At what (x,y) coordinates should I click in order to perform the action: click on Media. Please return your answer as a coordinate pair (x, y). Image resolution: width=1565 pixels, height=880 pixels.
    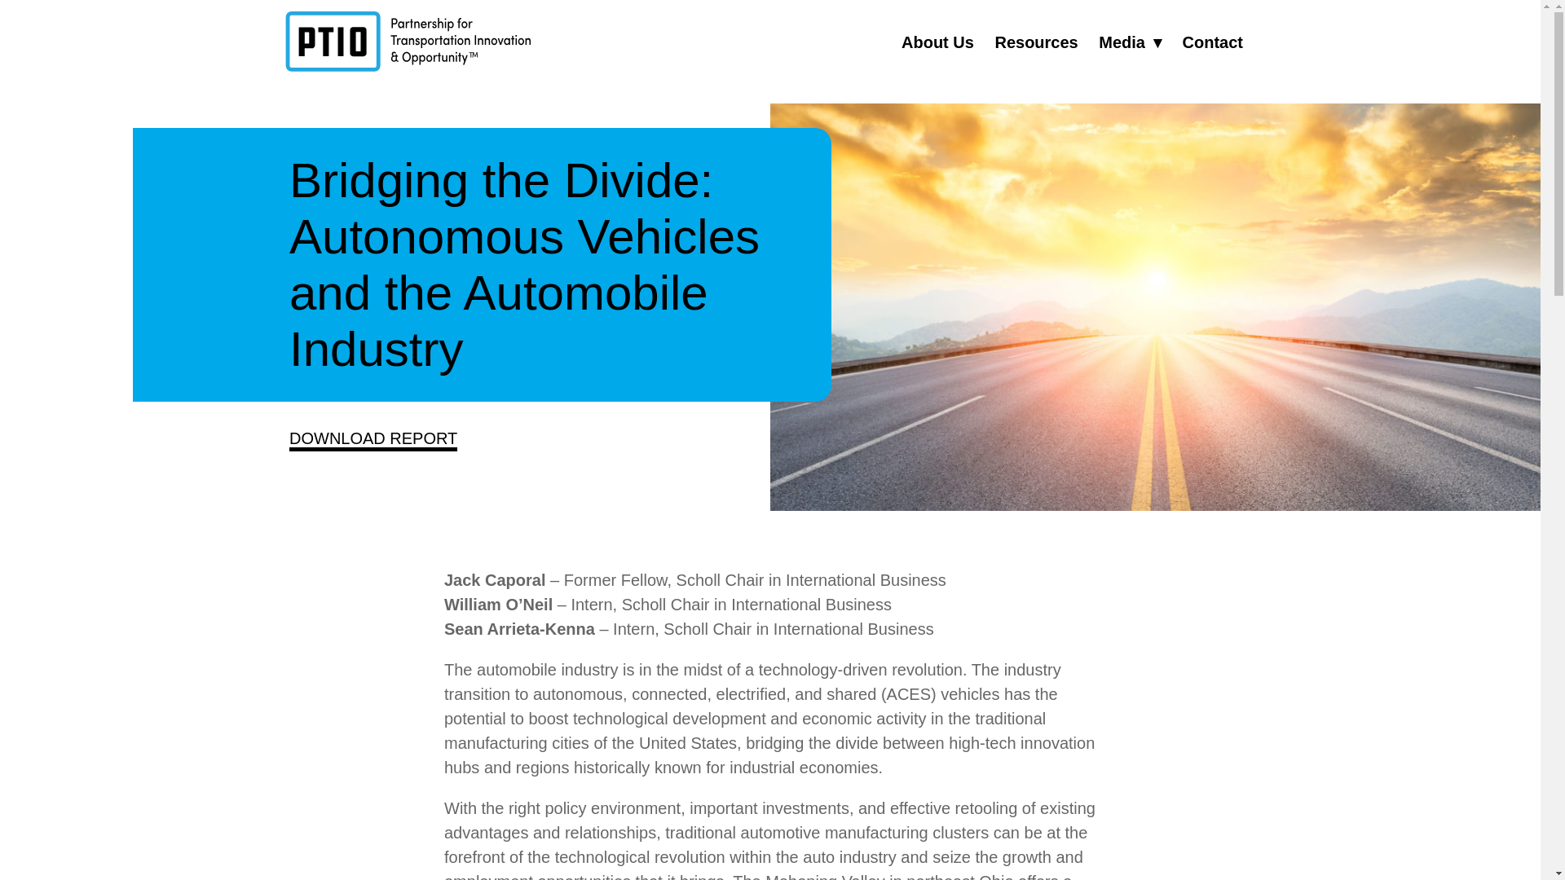
    Looking at the image, I should click on (1130, 42).